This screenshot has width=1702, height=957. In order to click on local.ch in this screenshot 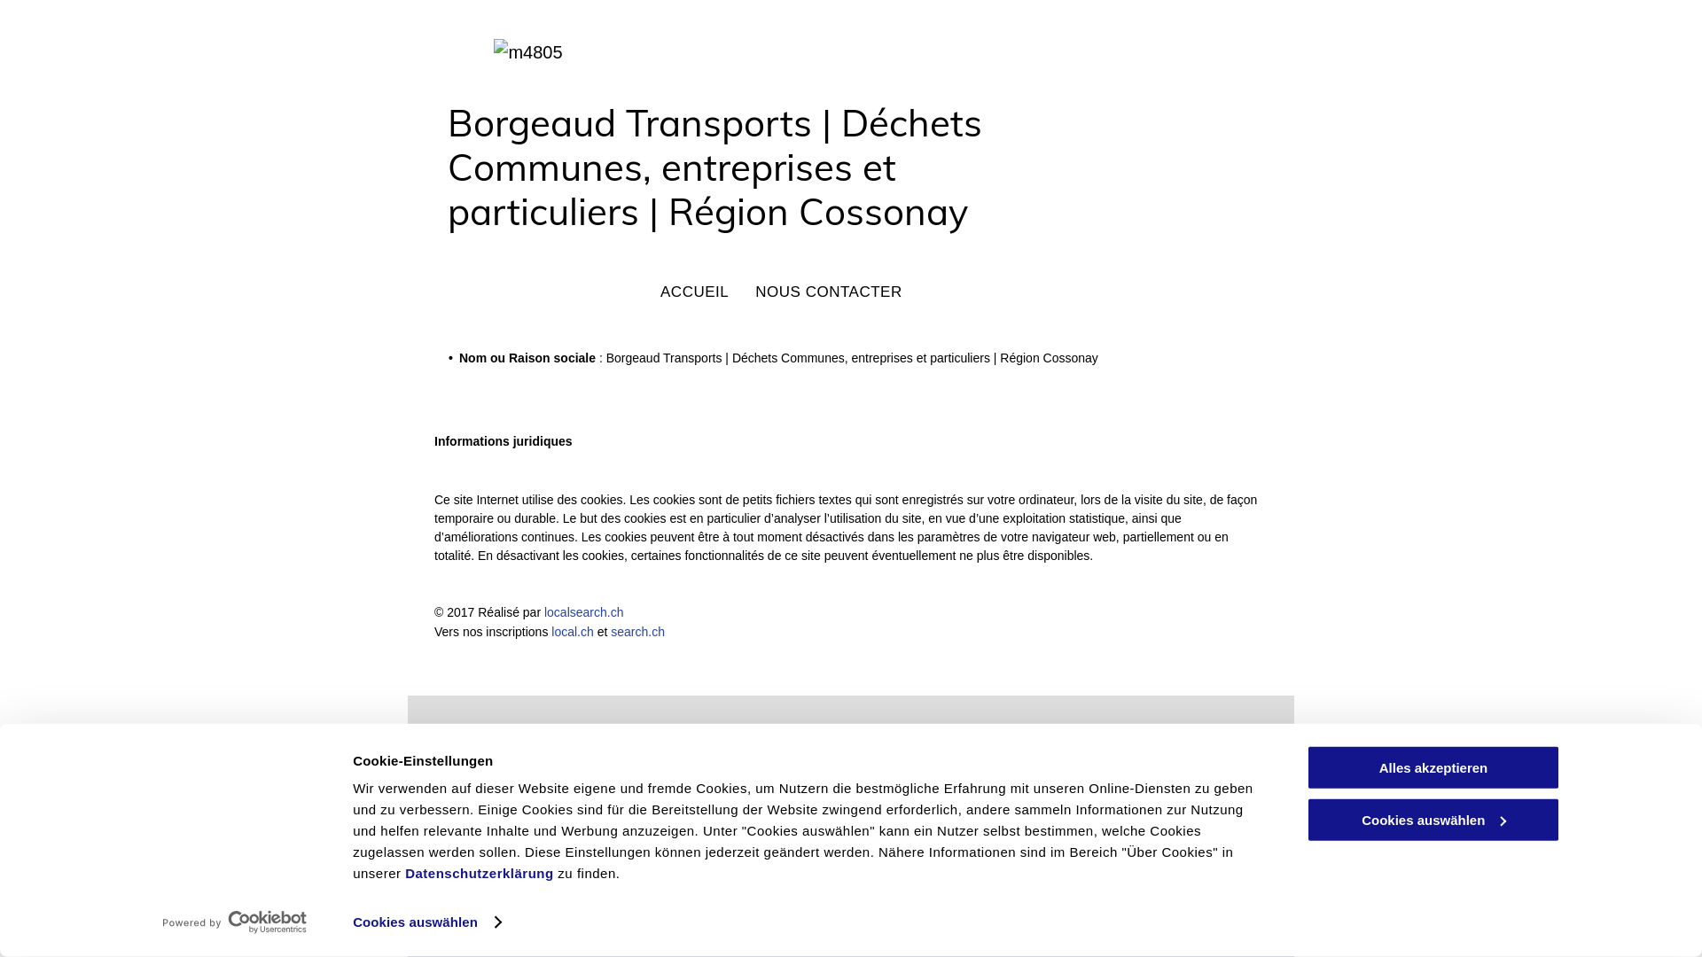, I will do `click(573, 632)`.